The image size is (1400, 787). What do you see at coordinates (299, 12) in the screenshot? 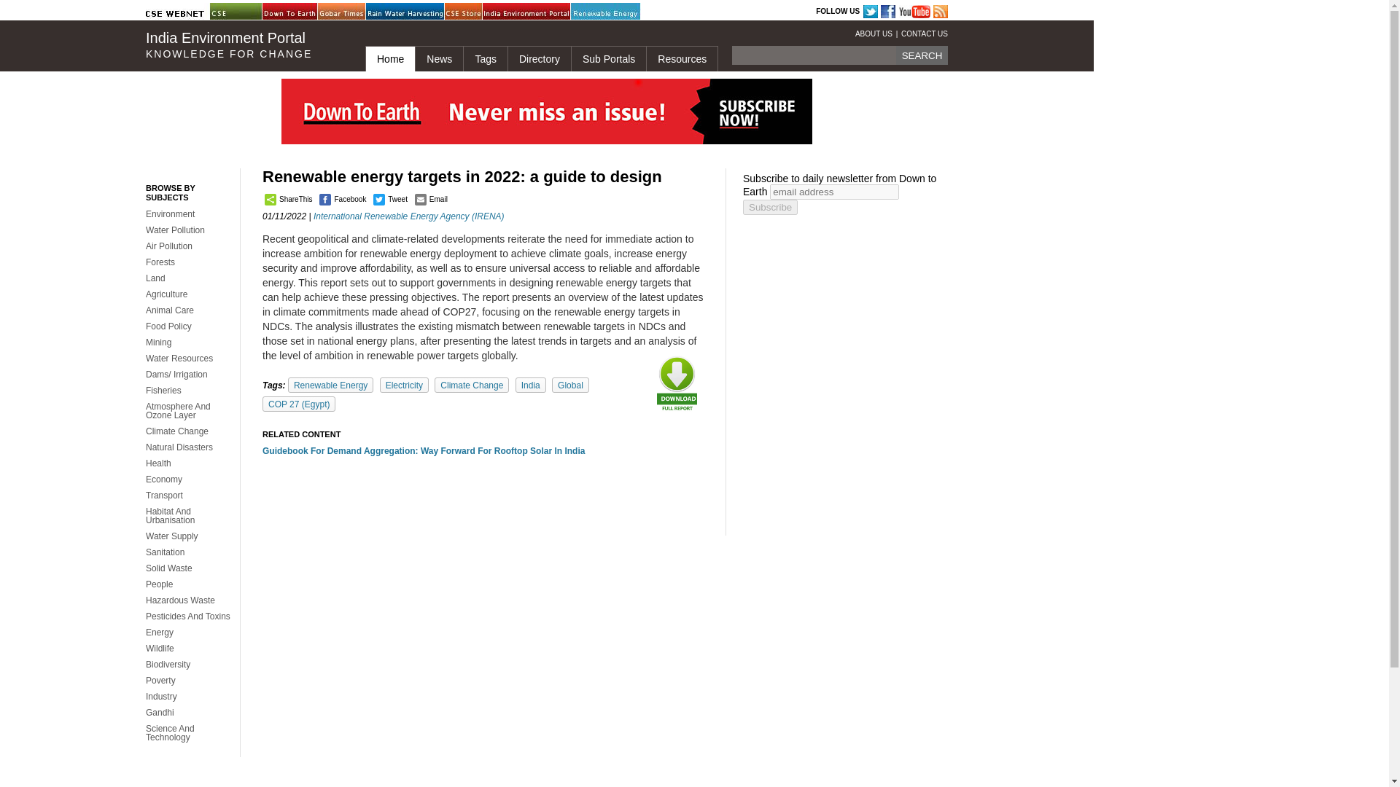
I see `Down to Earth` at bounding box center [299, 12].